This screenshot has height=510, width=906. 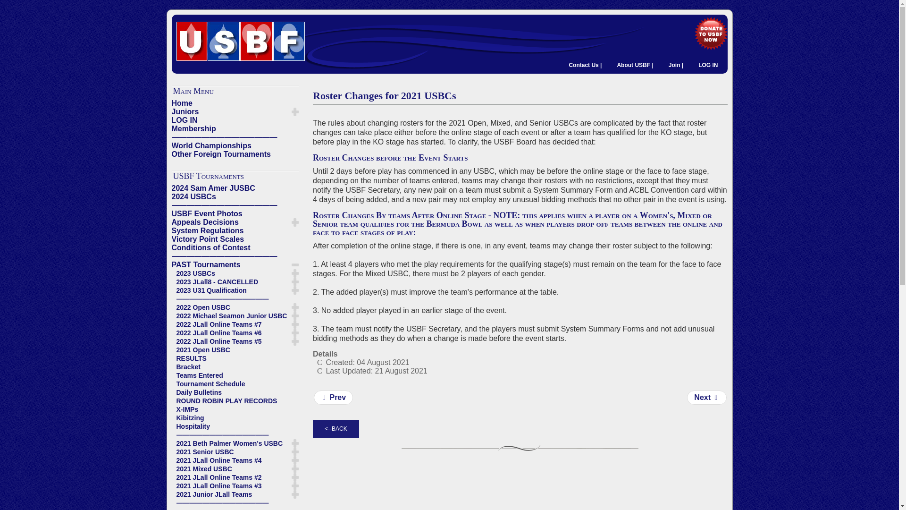 I want to click on Other Foreign Tournaments, so click(x=235, y=154).